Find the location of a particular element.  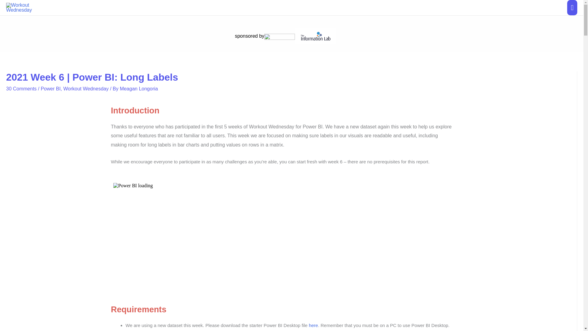

Power BI is located at coordinates (50, 89).